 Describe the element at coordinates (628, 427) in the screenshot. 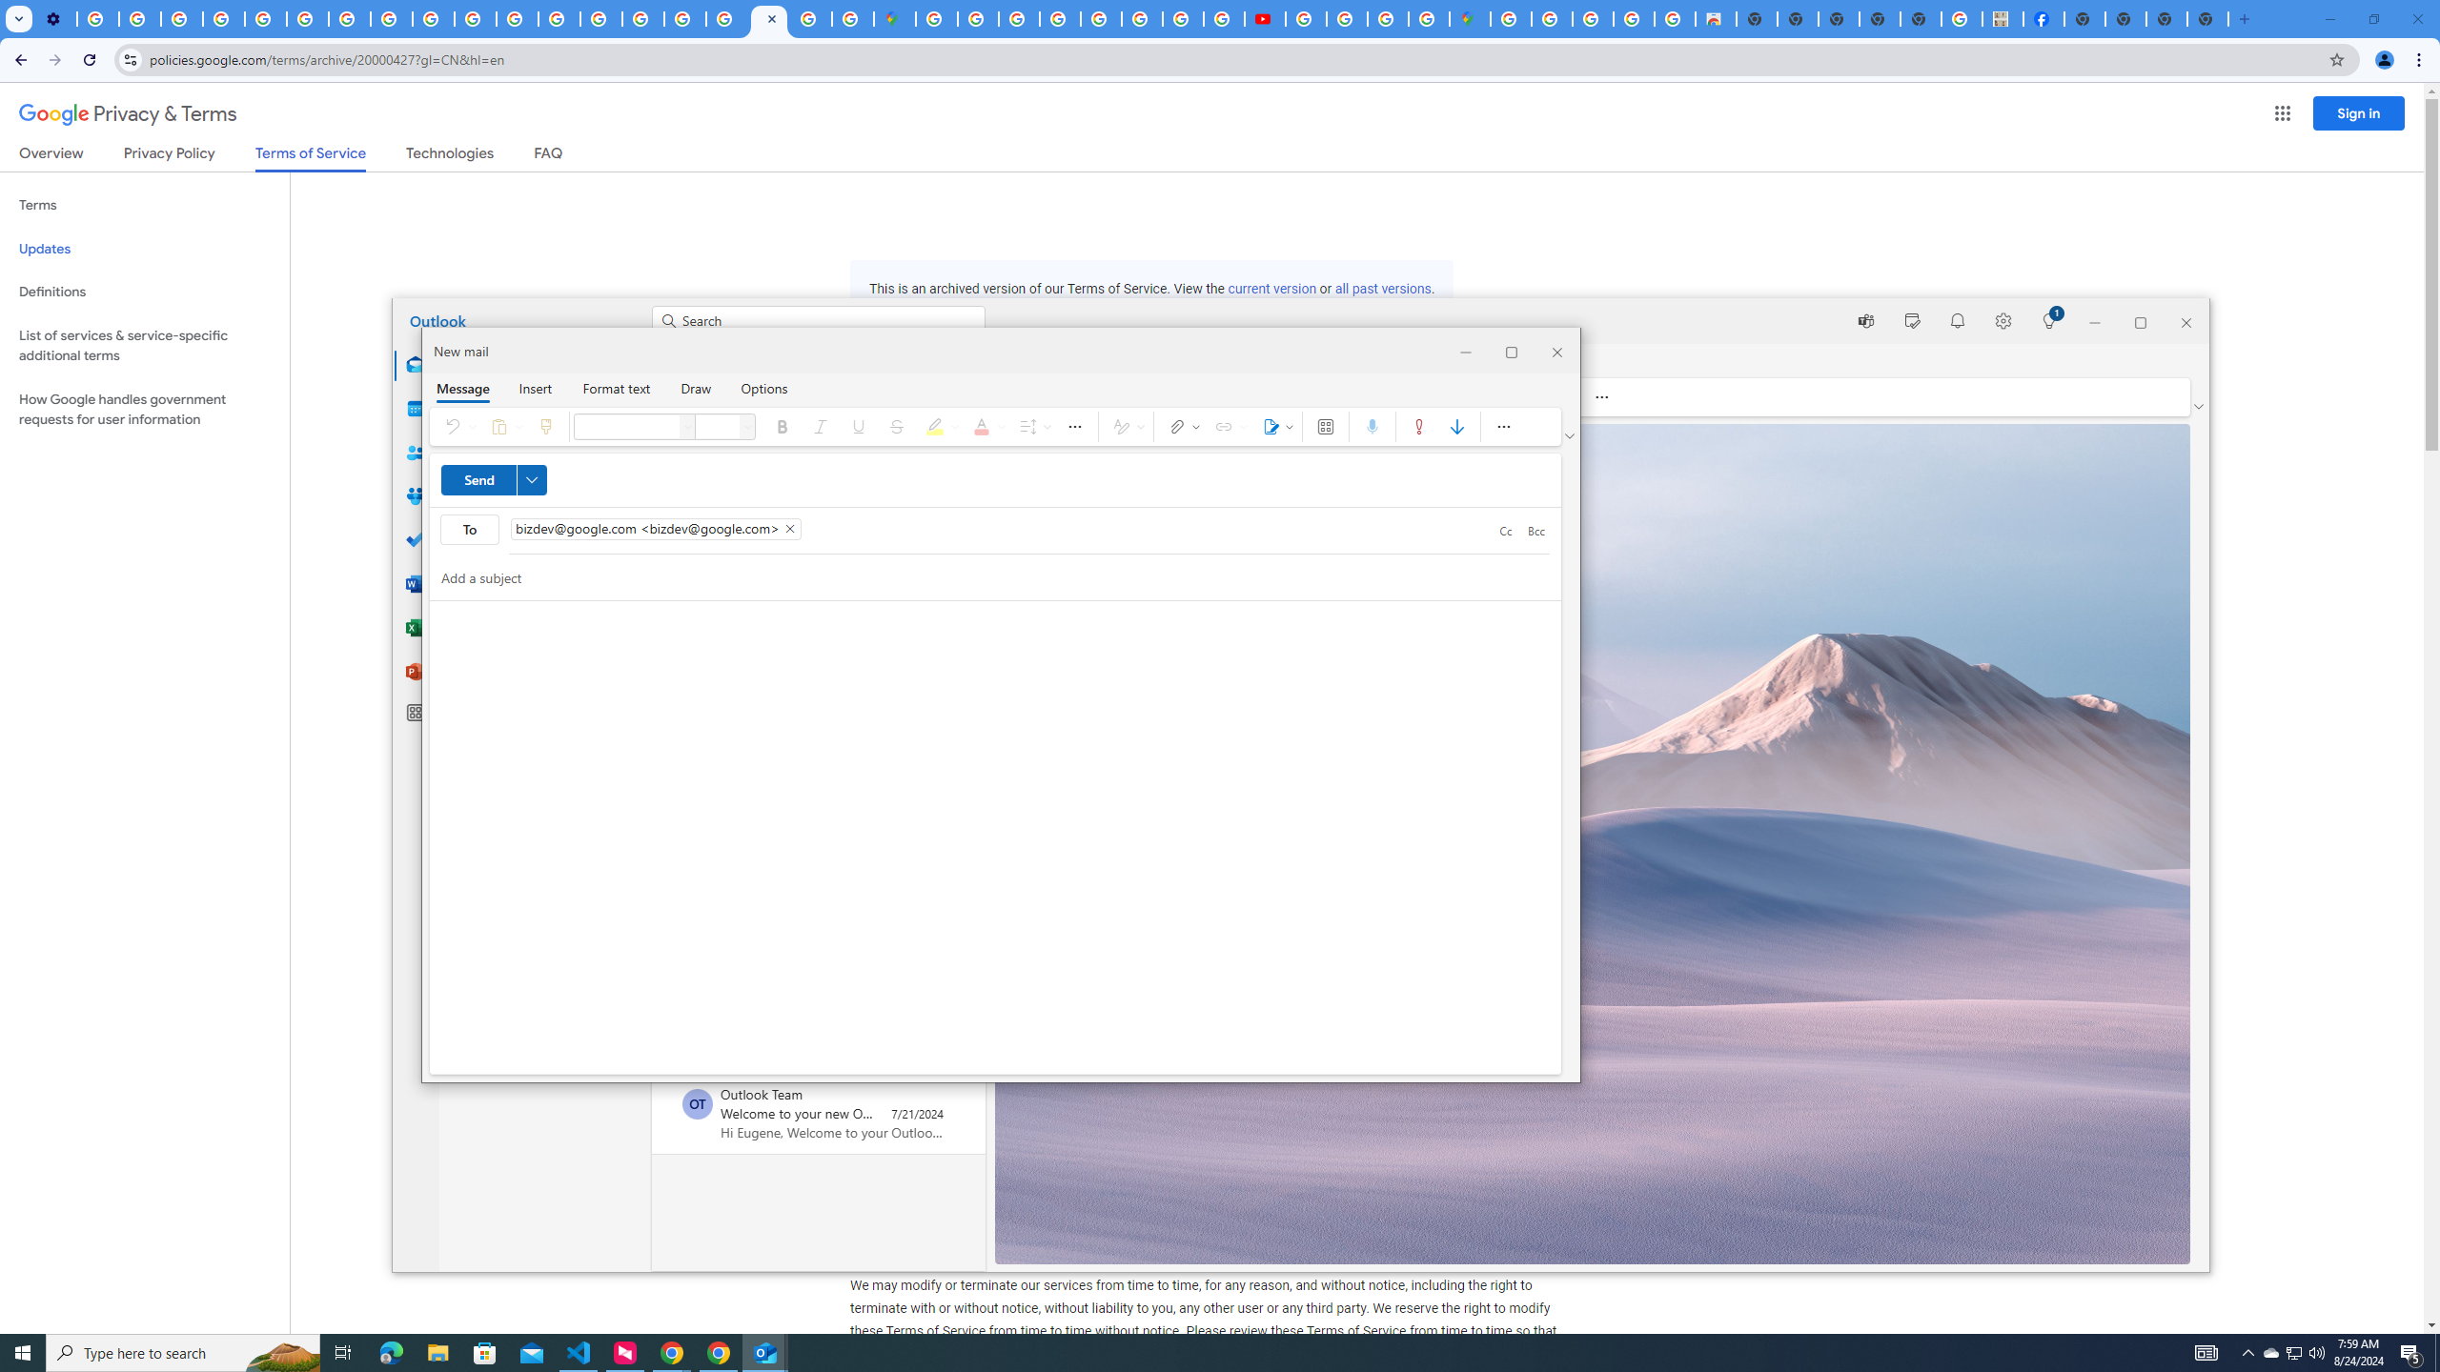

I see `Task View` at that location.